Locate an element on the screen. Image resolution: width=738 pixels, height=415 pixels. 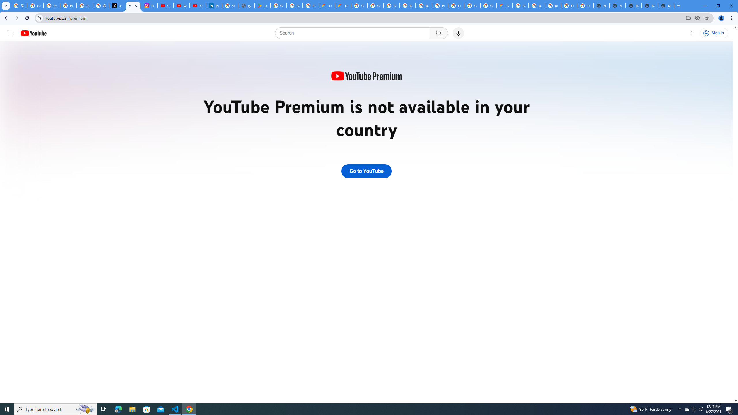
Google Cloud Platform is located at coordinates (472, 6).